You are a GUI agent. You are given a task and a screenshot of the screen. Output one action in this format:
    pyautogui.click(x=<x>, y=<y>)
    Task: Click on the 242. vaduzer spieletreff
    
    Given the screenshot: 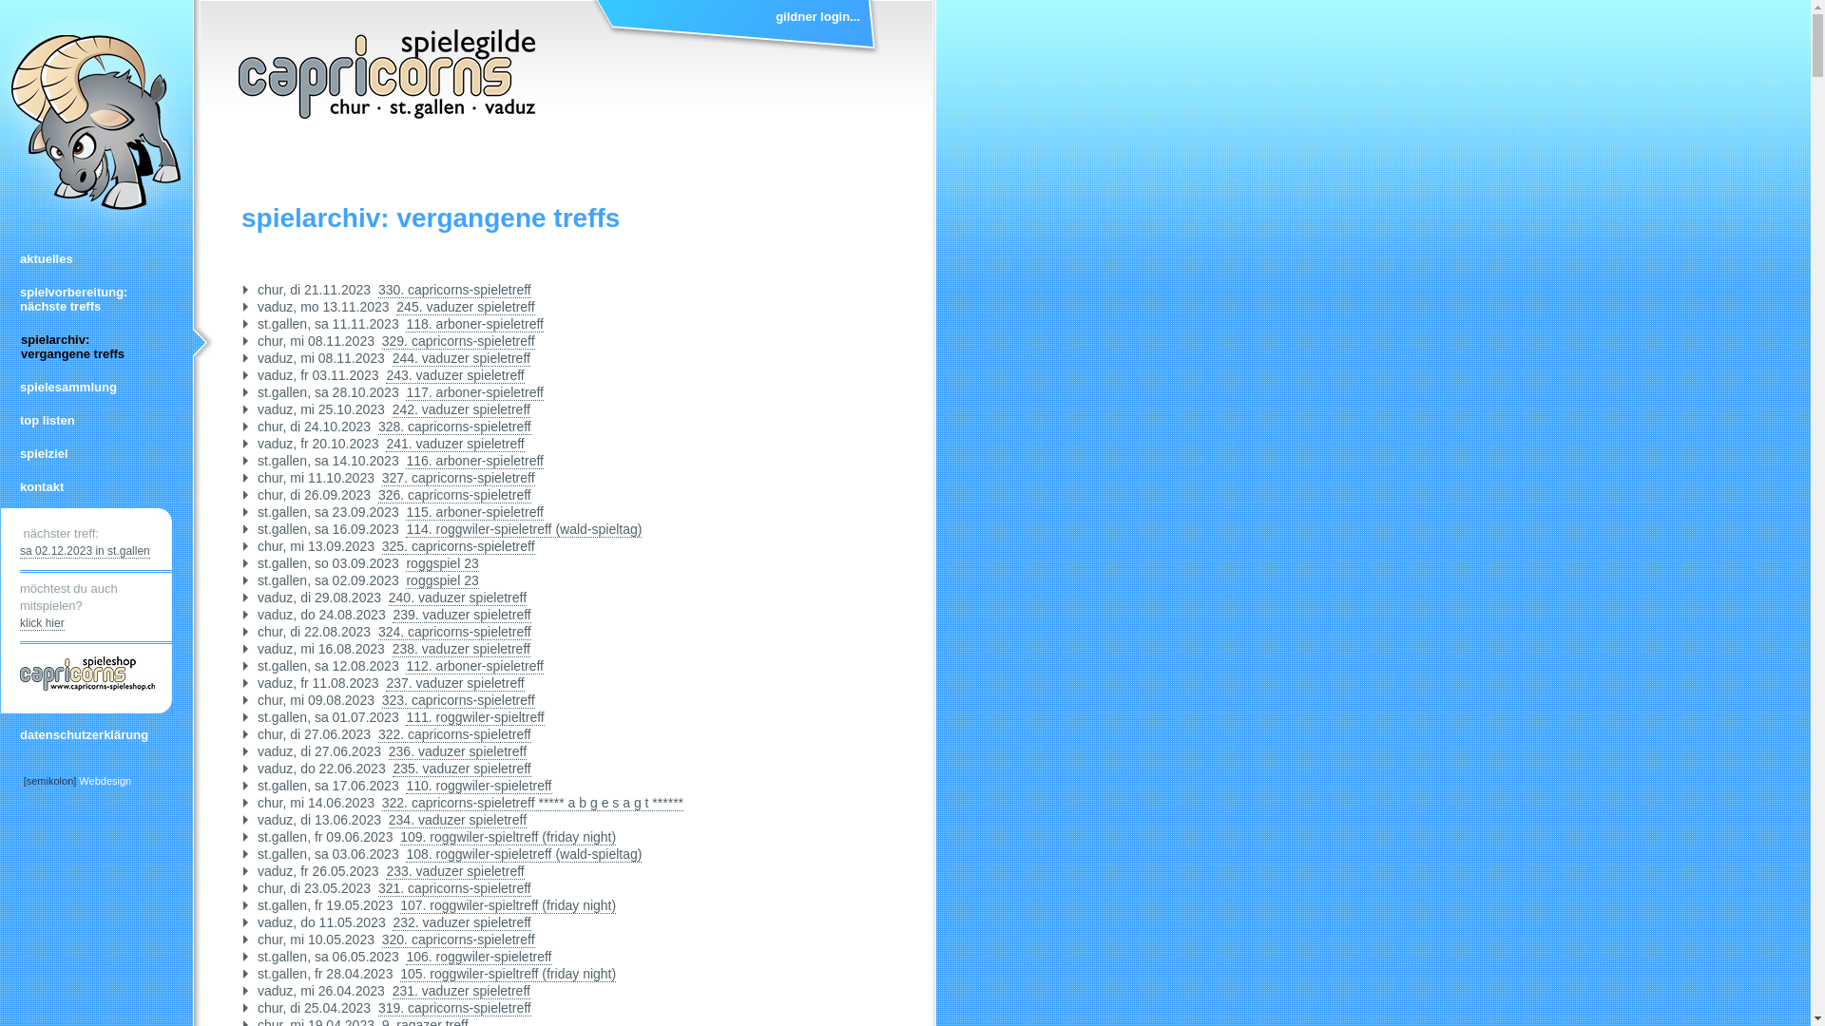 What is the action you would take?
    pyautogui.click(x=462, y=410)
    